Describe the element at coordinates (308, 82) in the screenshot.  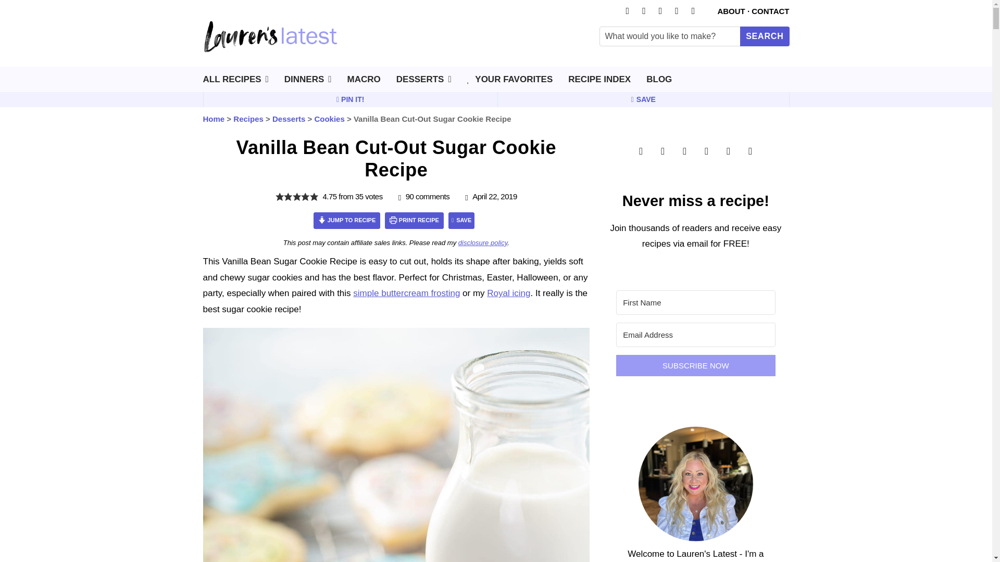
I see `DINNERS` at that location.